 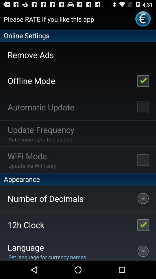 I want to click on toggle automatic updates, so click(x=143, y=107).